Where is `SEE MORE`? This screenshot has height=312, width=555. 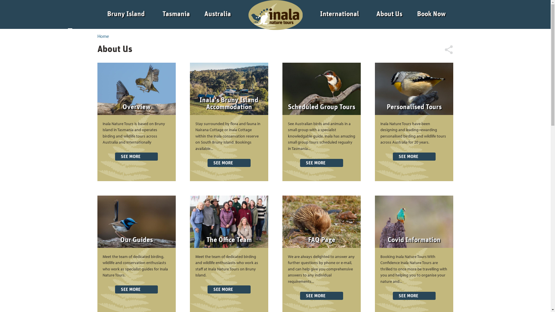
SEE MORE is located at coordinates (414, 296).